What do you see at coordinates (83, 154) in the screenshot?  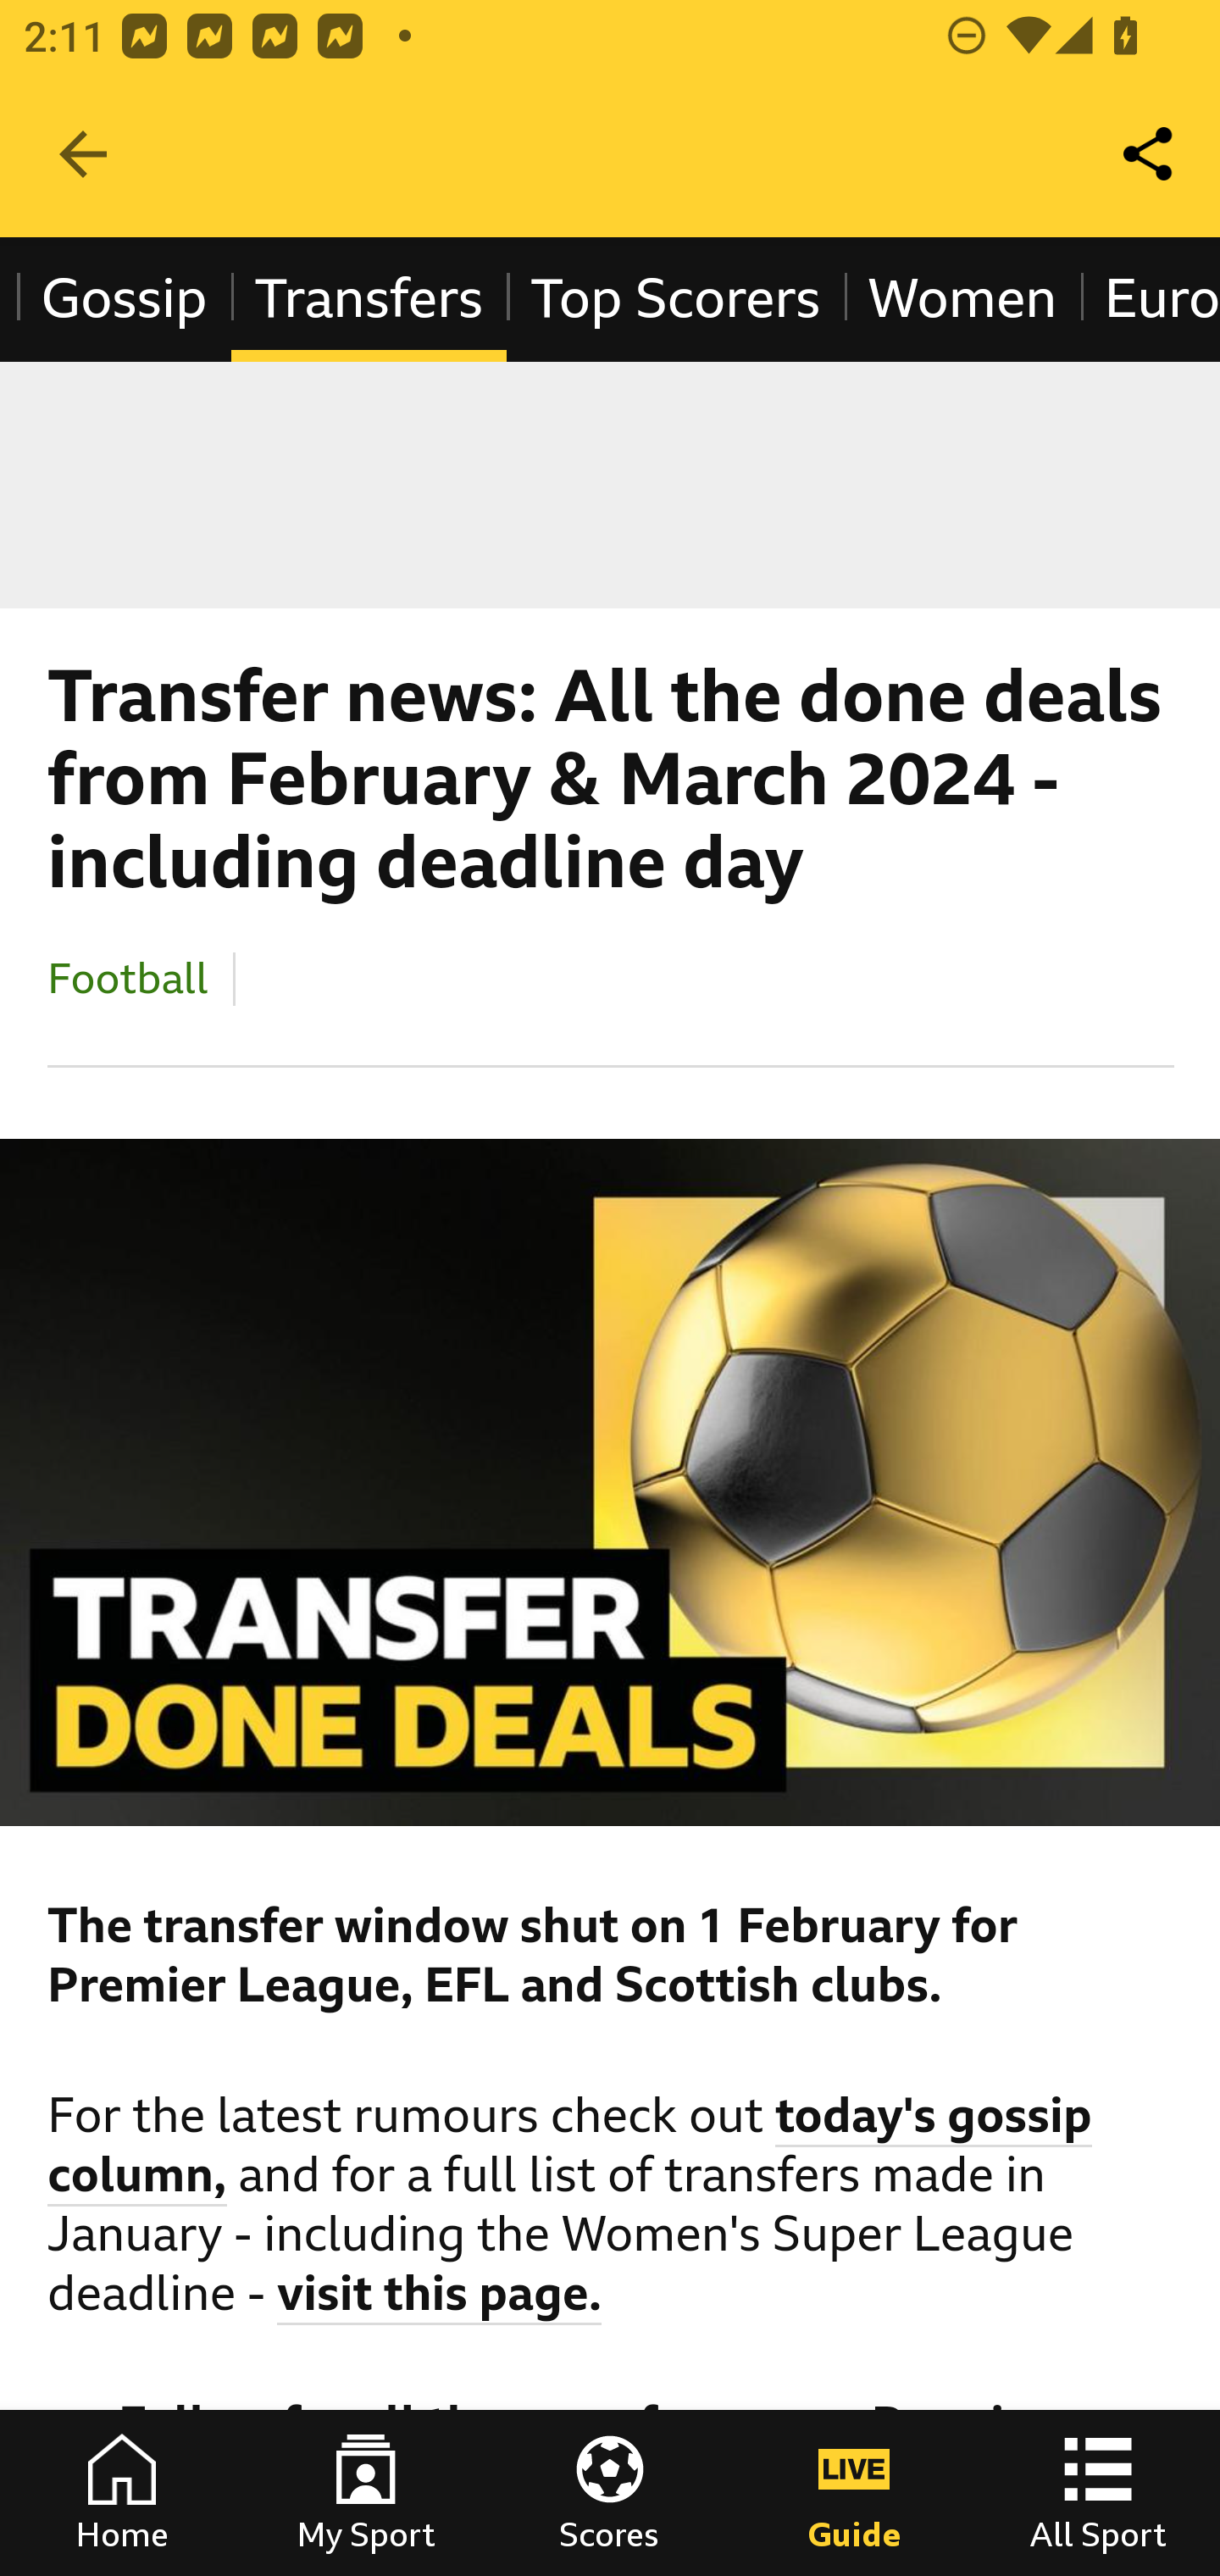 I see `Navigate up` at bounding box center [83, 154].